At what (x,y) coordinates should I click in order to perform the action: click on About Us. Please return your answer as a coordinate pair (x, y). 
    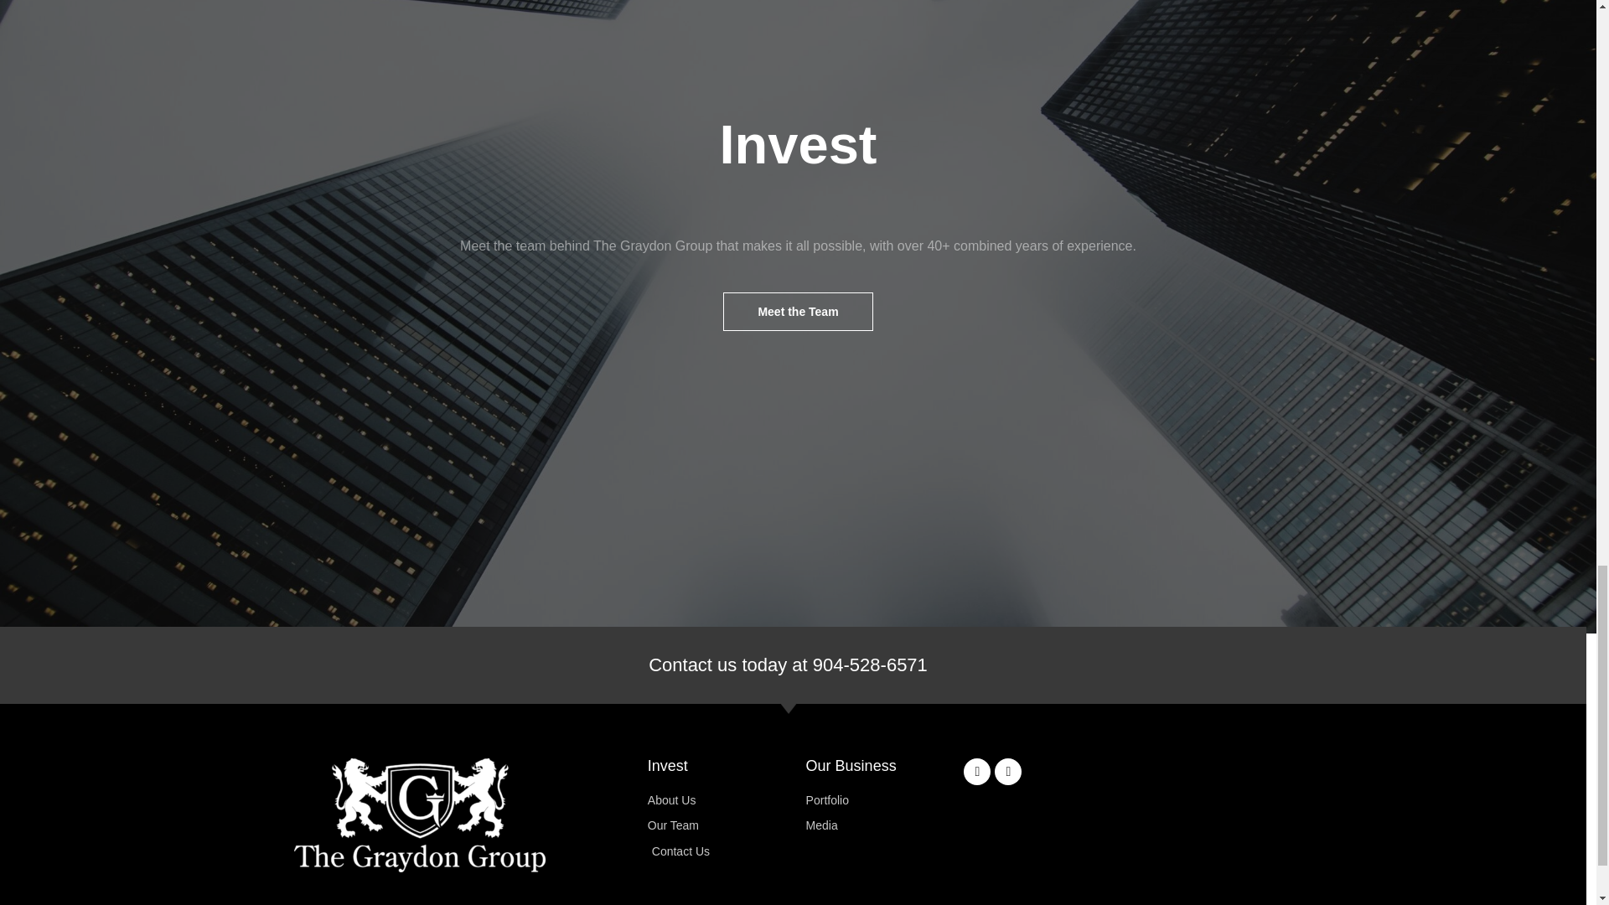
    Looking at the image, I should click on (727, 799).